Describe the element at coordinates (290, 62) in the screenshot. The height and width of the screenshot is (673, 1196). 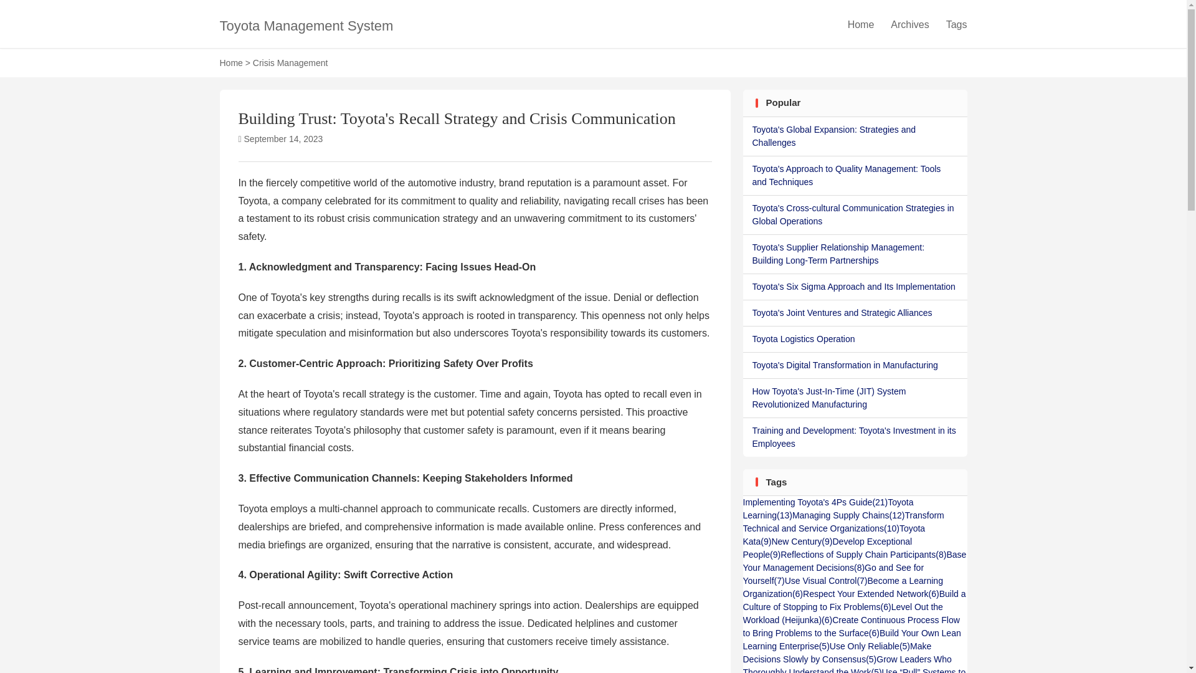
I see `Crisis Management` at that location.